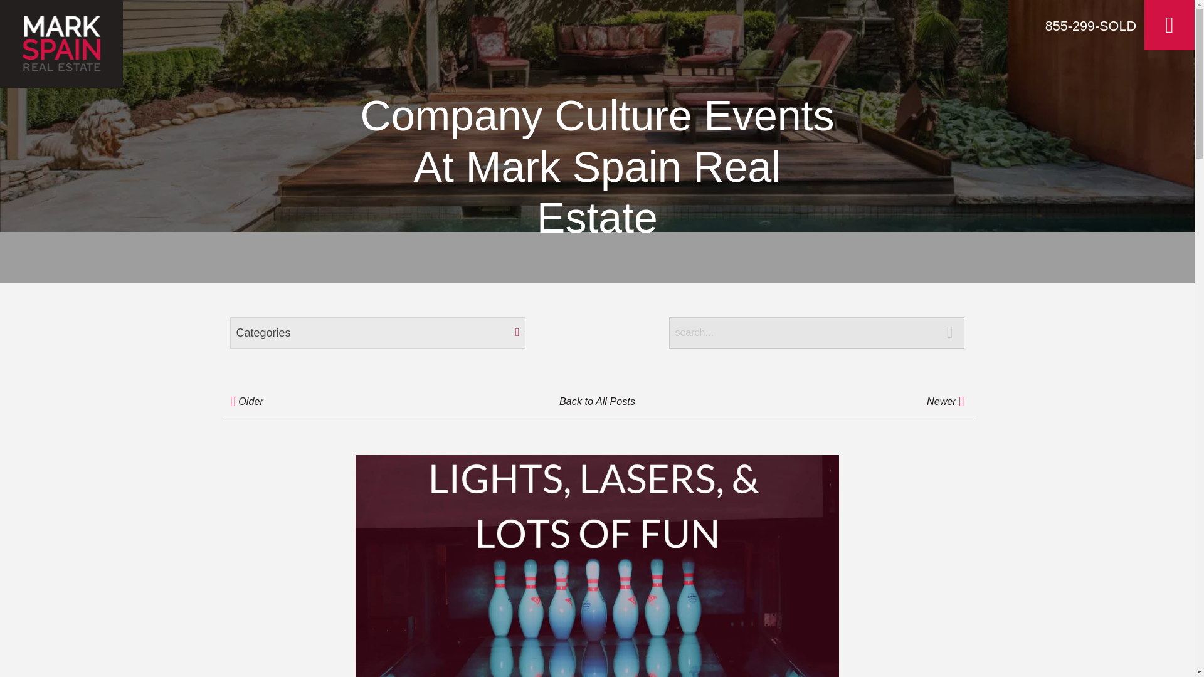 The height and width of the screenshot is (677, 1204). I want to click on Back to All Posts, so click(596, 401).